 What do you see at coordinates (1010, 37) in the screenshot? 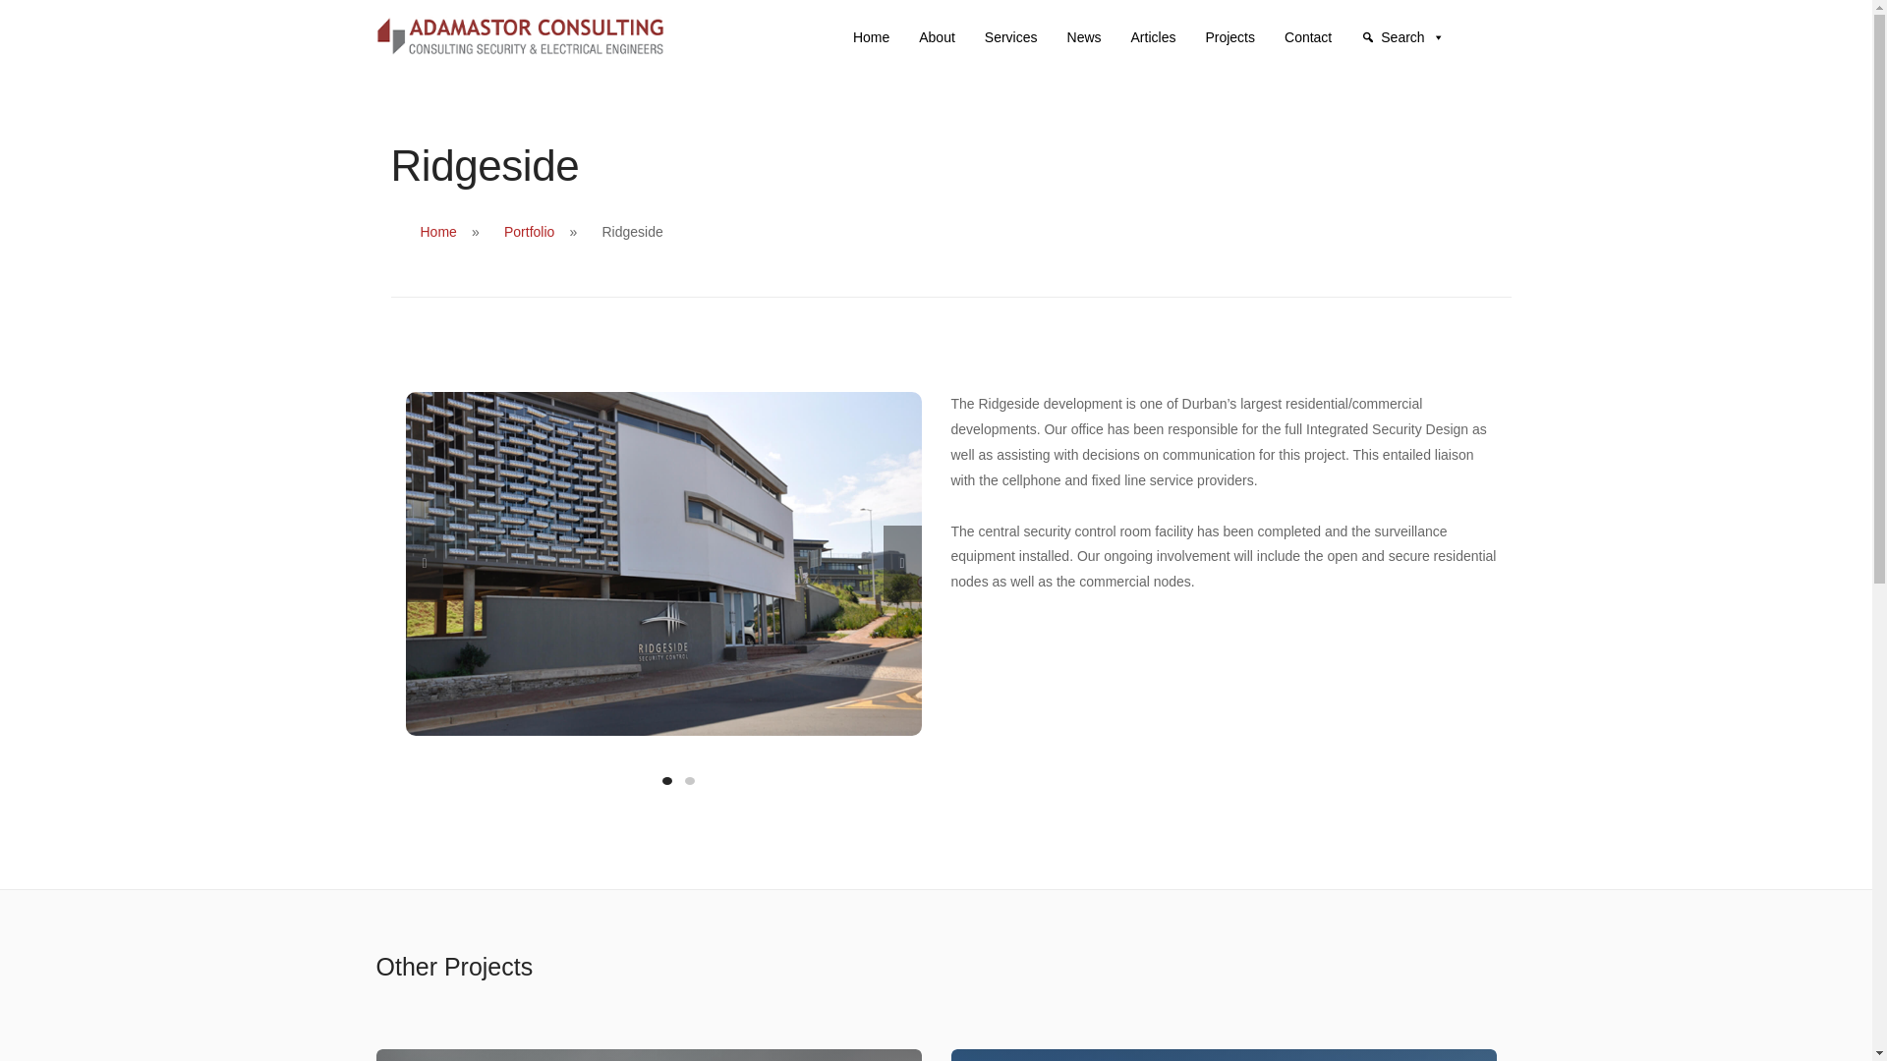
I see `Services` at bounding box center [1010, 37].